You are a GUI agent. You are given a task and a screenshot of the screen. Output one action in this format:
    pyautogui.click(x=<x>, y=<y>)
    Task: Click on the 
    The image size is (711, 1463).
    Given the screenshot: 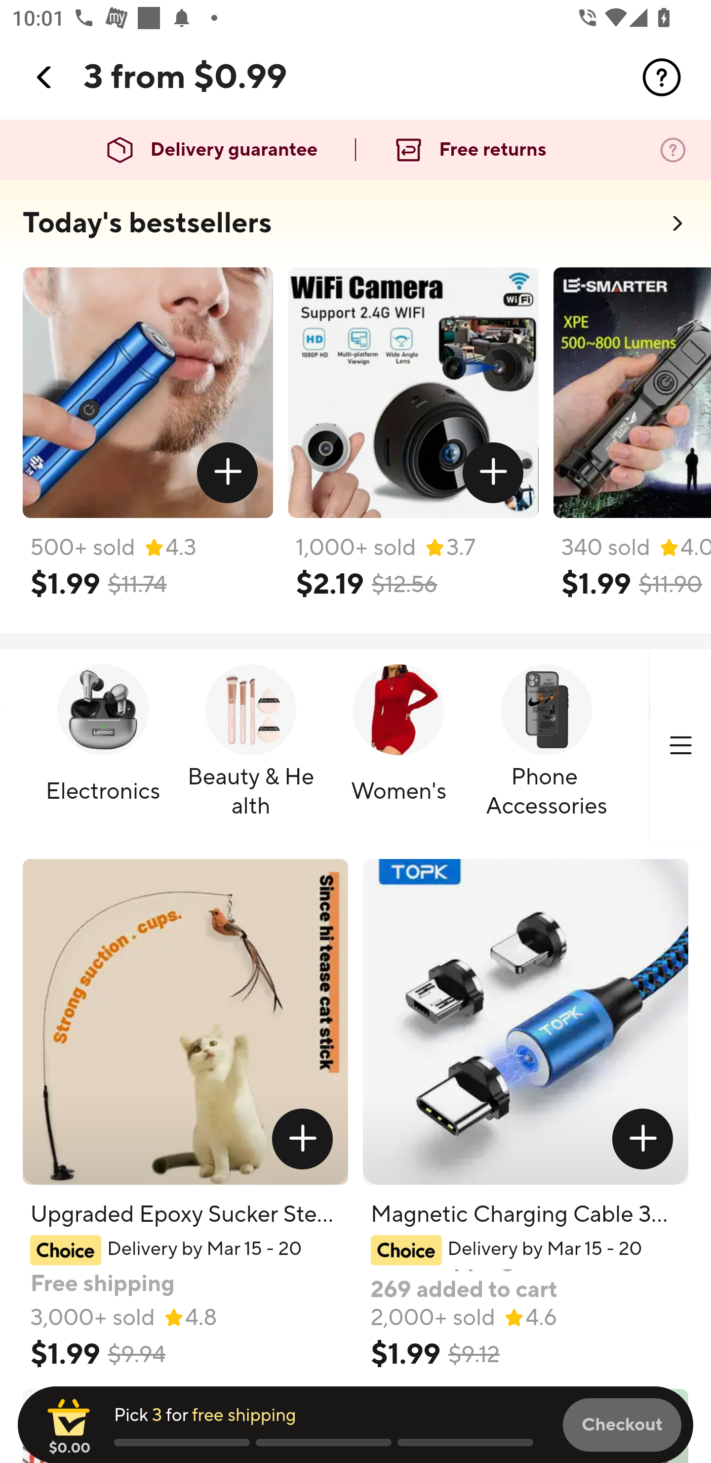 What is the action you would take?
    pyautogui.click(x=662, y=77)
    